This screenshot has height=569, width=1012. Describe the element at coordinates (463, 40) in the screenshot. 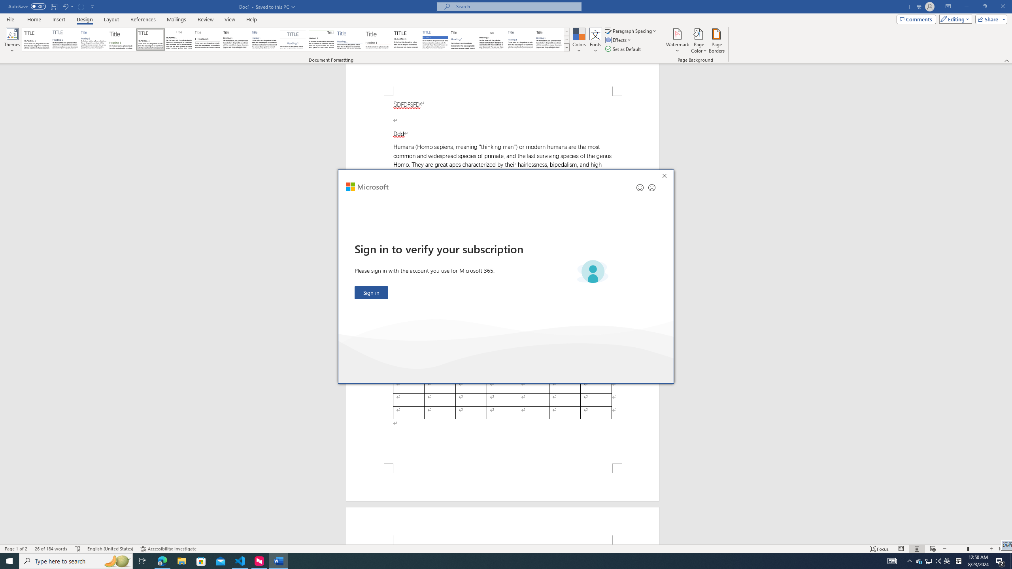

I see `Word` at that location.